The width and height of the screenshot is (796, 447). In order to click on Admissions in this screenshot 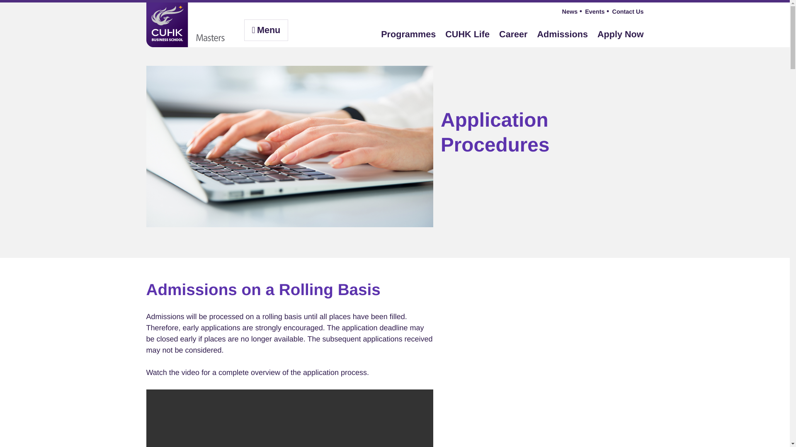, I will do `click(563, 31)`.